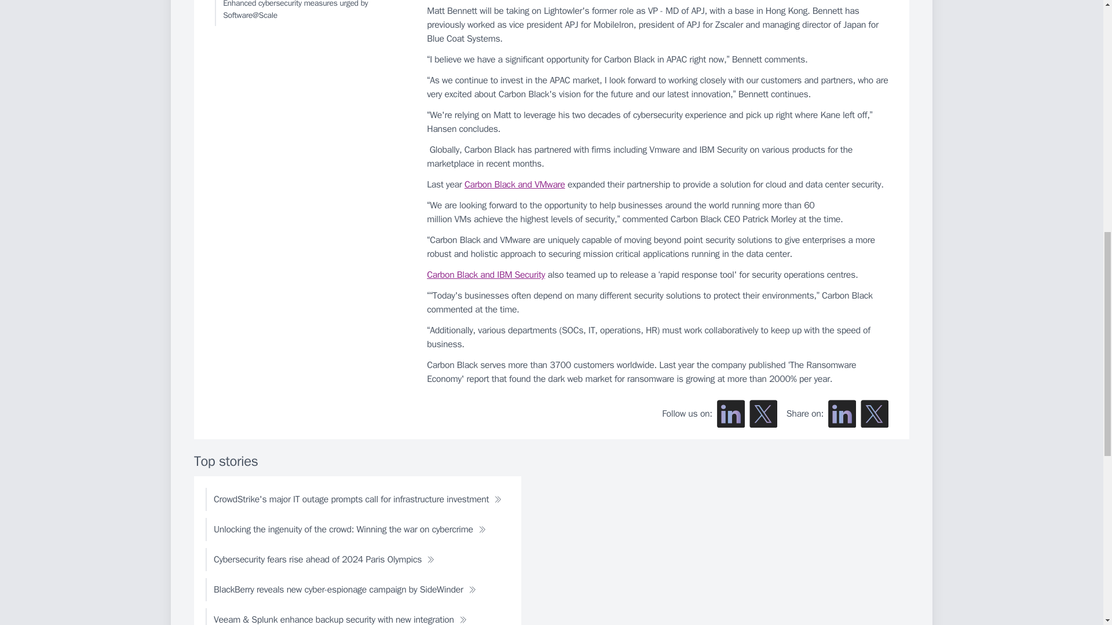  Describe the element at coordinates (485, 274) in the screenshot. I see `Carbon Black and IBM Security` at that location.